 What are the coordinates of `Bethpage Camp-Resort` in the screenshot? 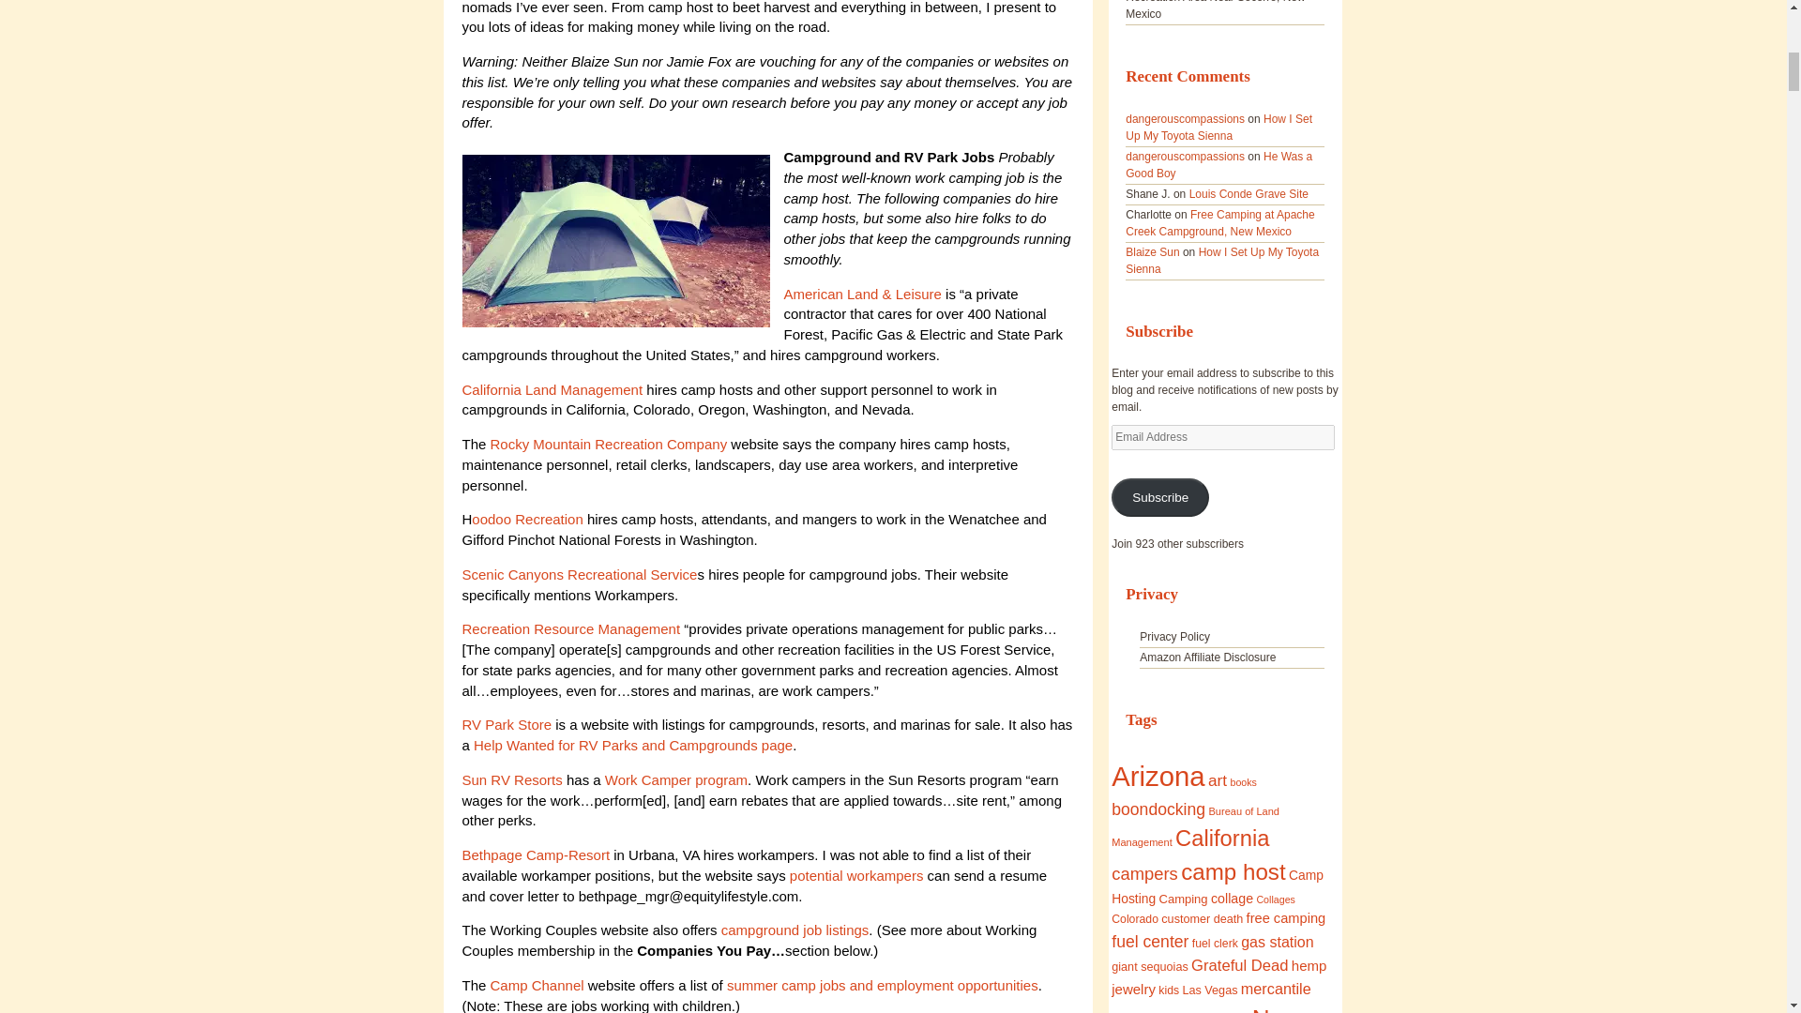 It's located at (535, 854).